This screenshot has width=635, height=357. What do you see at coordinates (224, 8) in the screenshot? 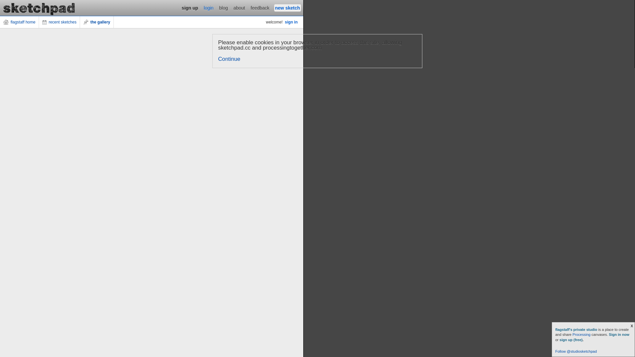
I see `blog` at bounding box center [224, 8].